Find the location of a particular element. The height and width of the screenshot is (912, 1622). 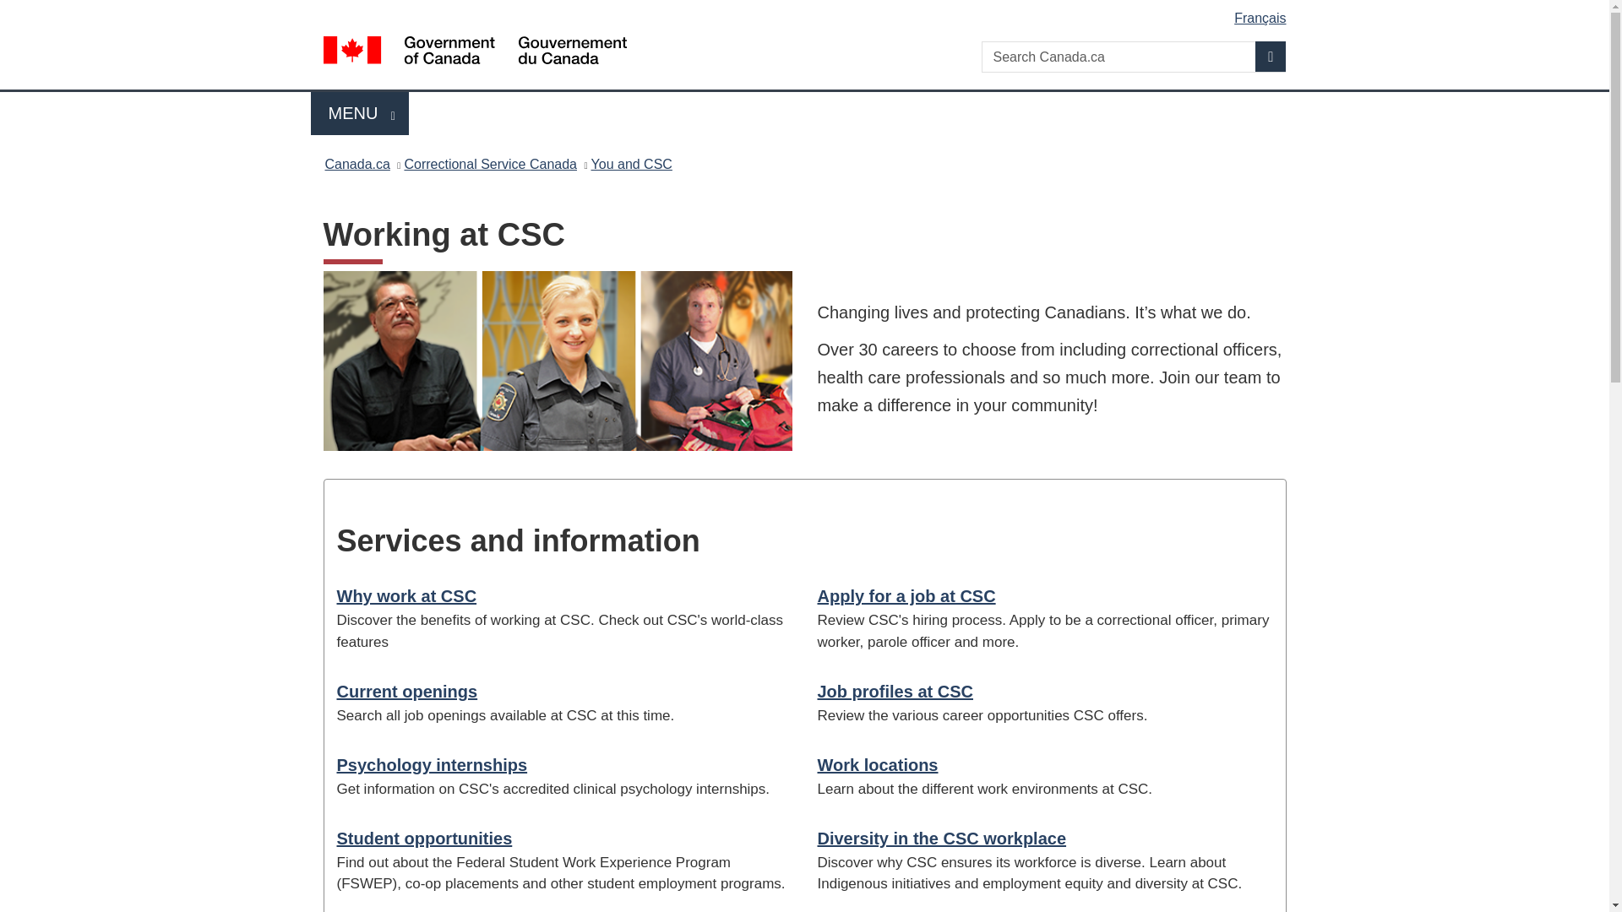

You and CSC is located at coordinates (405, 596).